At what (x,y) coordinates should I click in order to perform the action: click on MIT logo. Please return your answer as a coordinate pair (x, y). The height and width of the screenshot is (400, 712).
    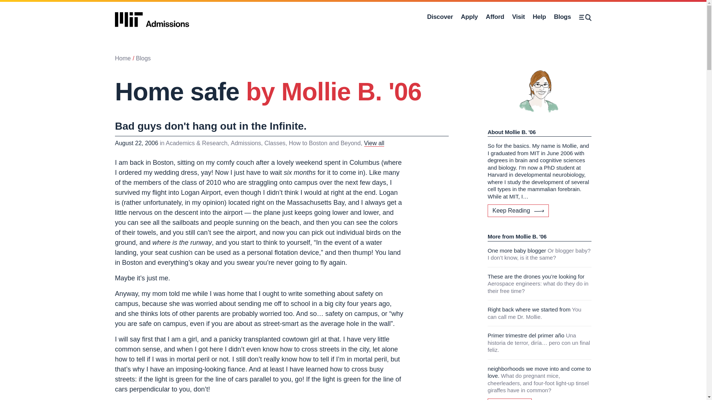
    Looking at the image, I should click on (152, 17).